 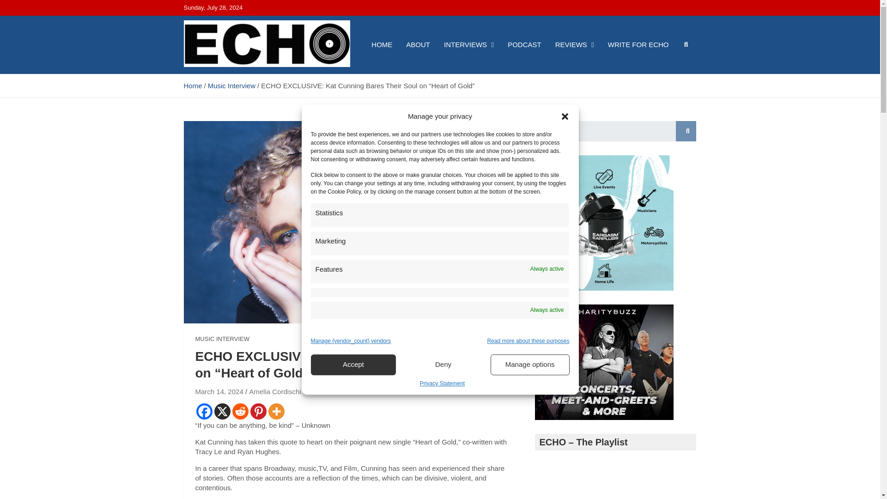 What do you see at coordinates (223, 411) in the screenshot?
I see `X` at bounding box center [223, 411].